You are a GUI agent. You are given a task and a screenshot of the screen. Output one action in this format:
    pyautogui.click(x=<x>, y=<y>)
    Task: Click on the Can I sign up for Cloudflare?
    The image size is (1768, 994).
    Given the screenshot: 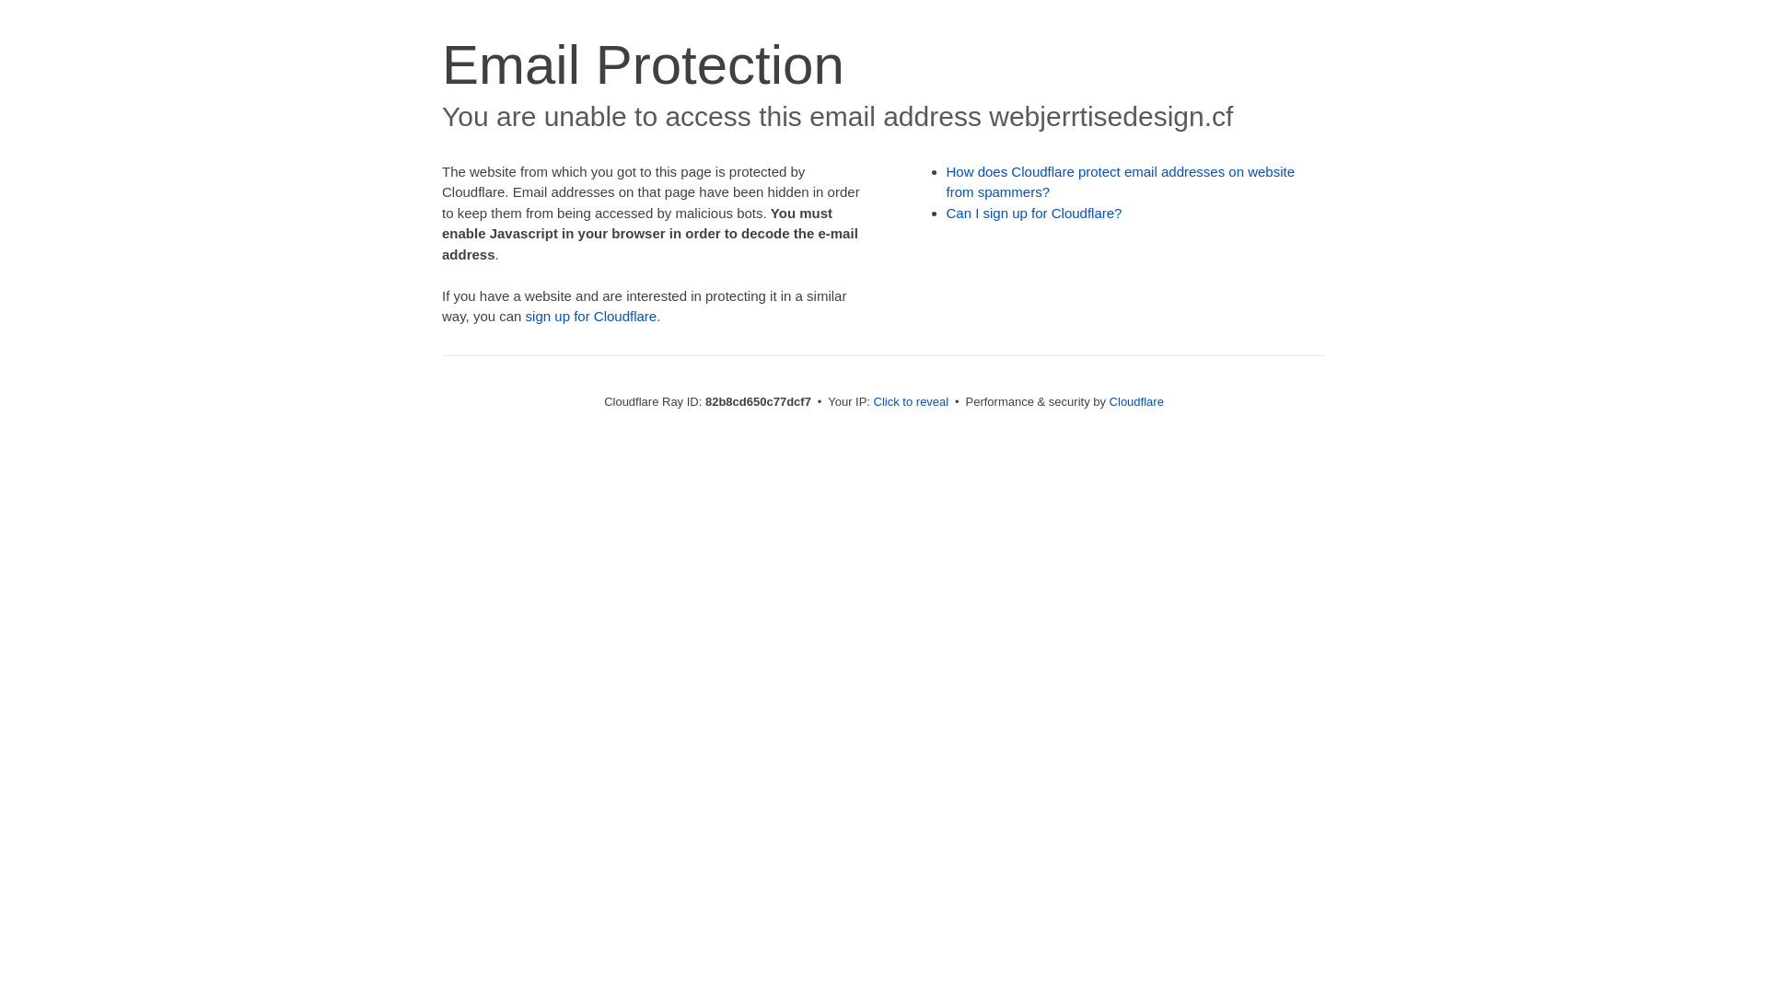 What is the action you would take?
    pyautogui.click(x=1035, y=214)
    